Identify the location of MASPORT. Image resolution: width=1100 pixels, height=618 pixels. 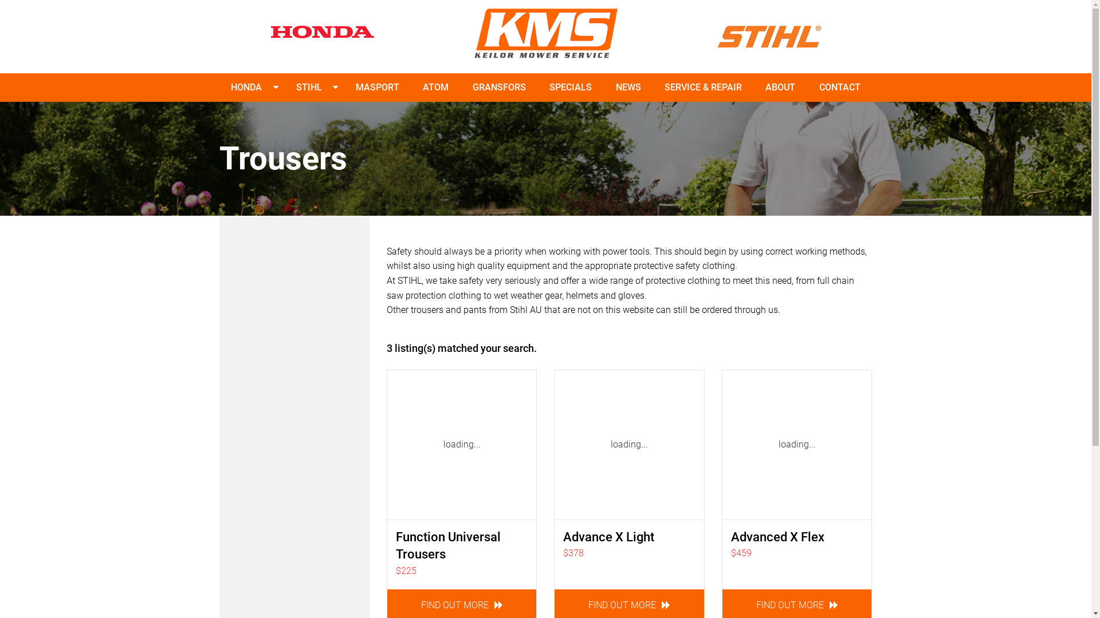
(378, 88).